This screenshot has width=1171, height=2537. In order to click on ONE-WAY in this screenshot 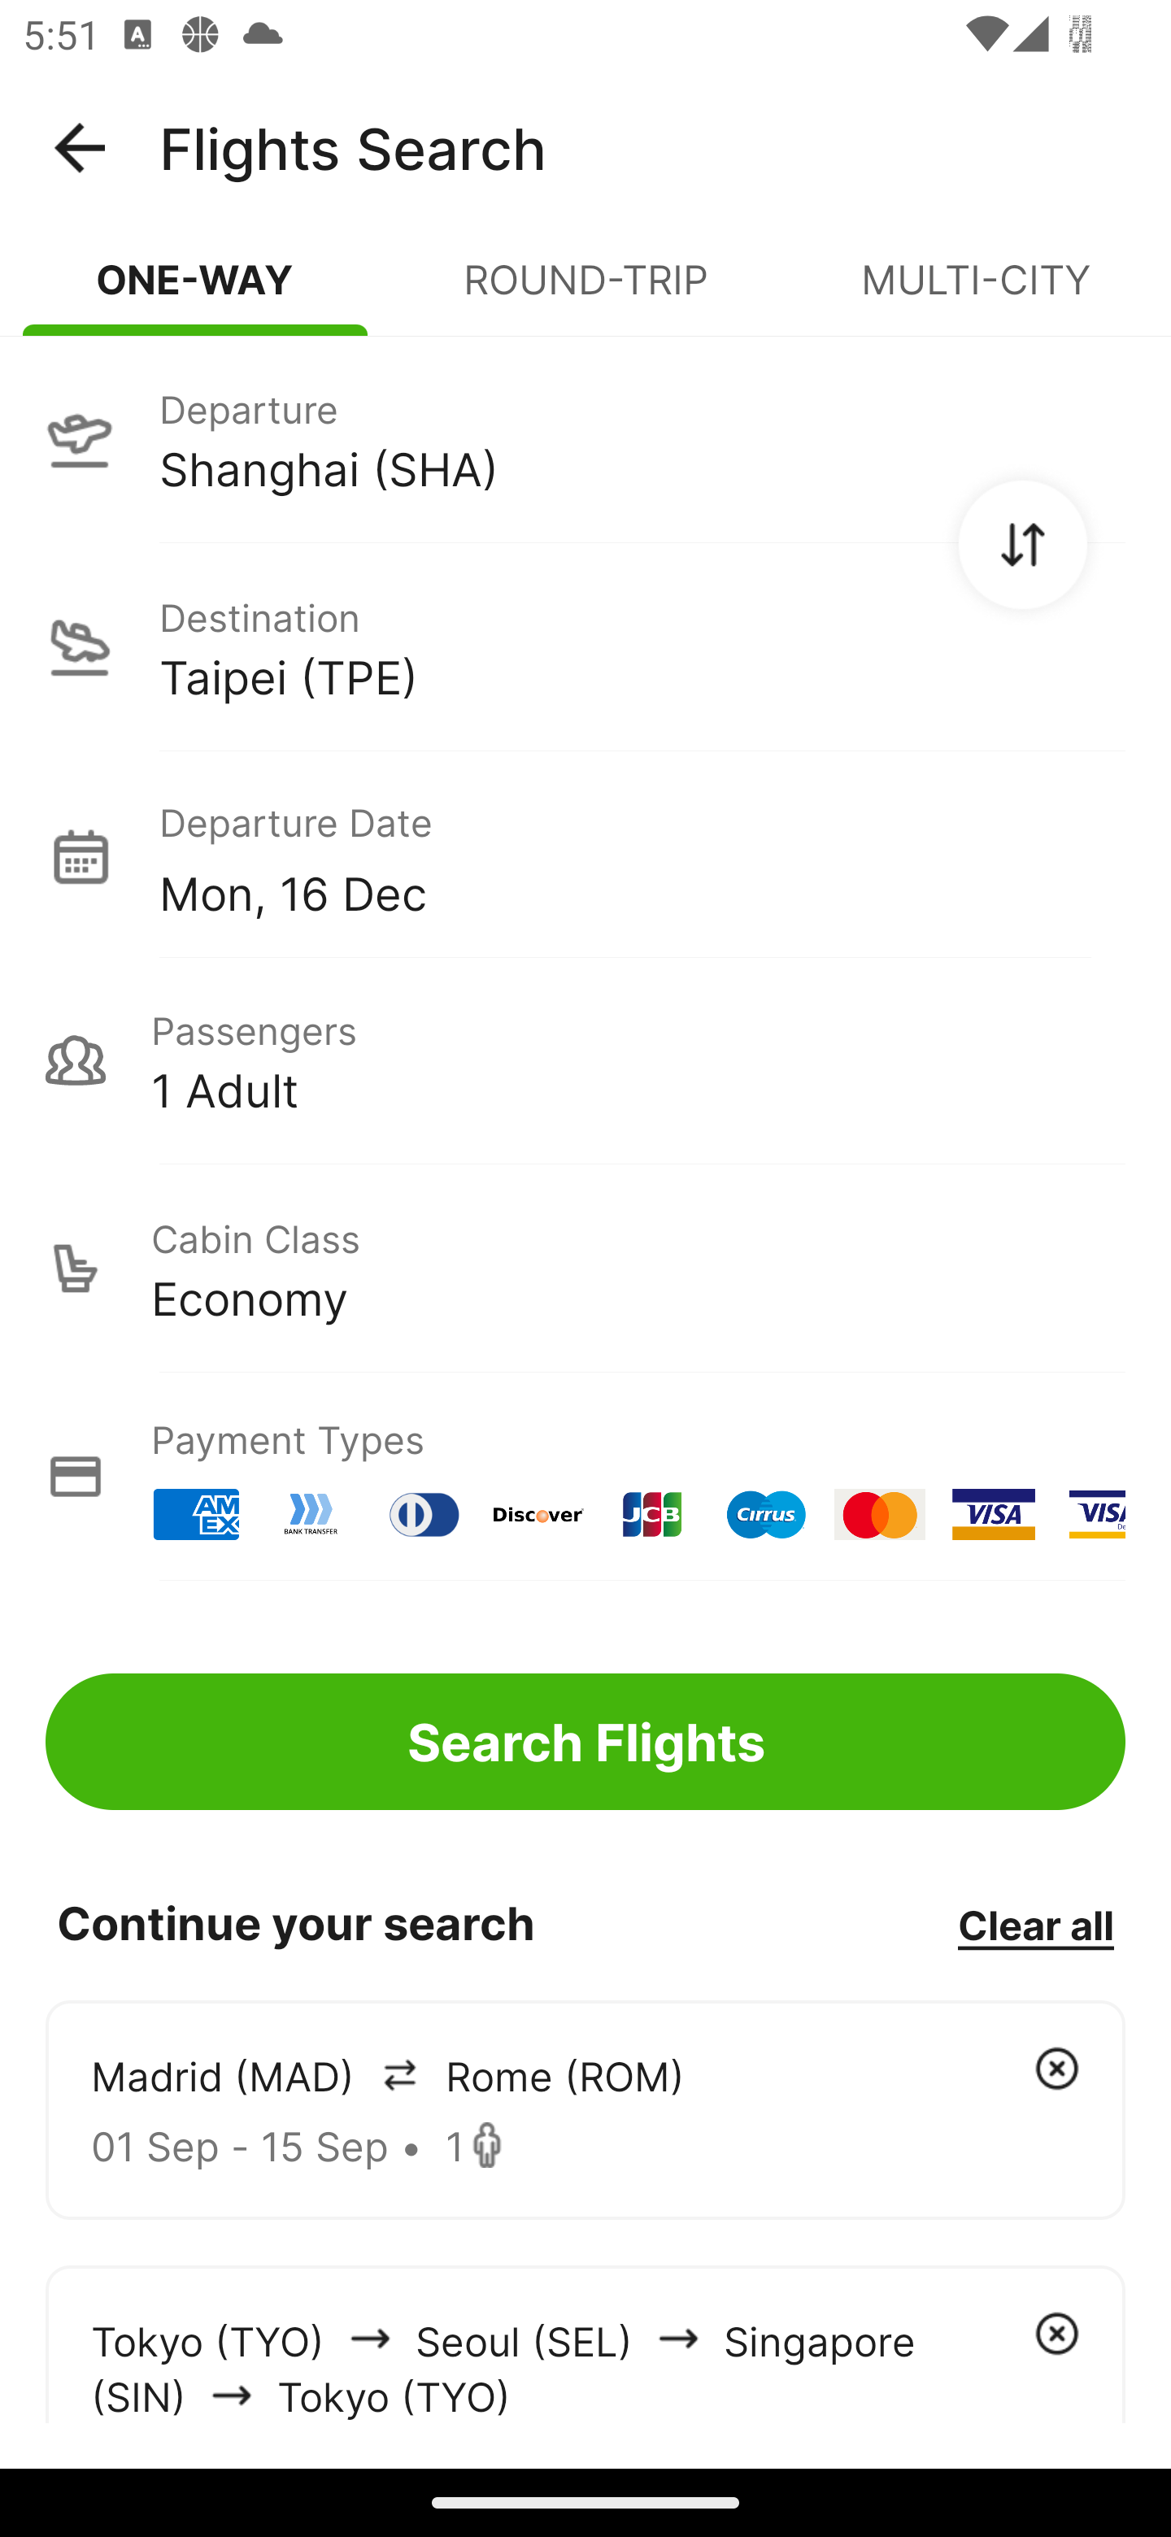, I will do `click(195, 293)`.